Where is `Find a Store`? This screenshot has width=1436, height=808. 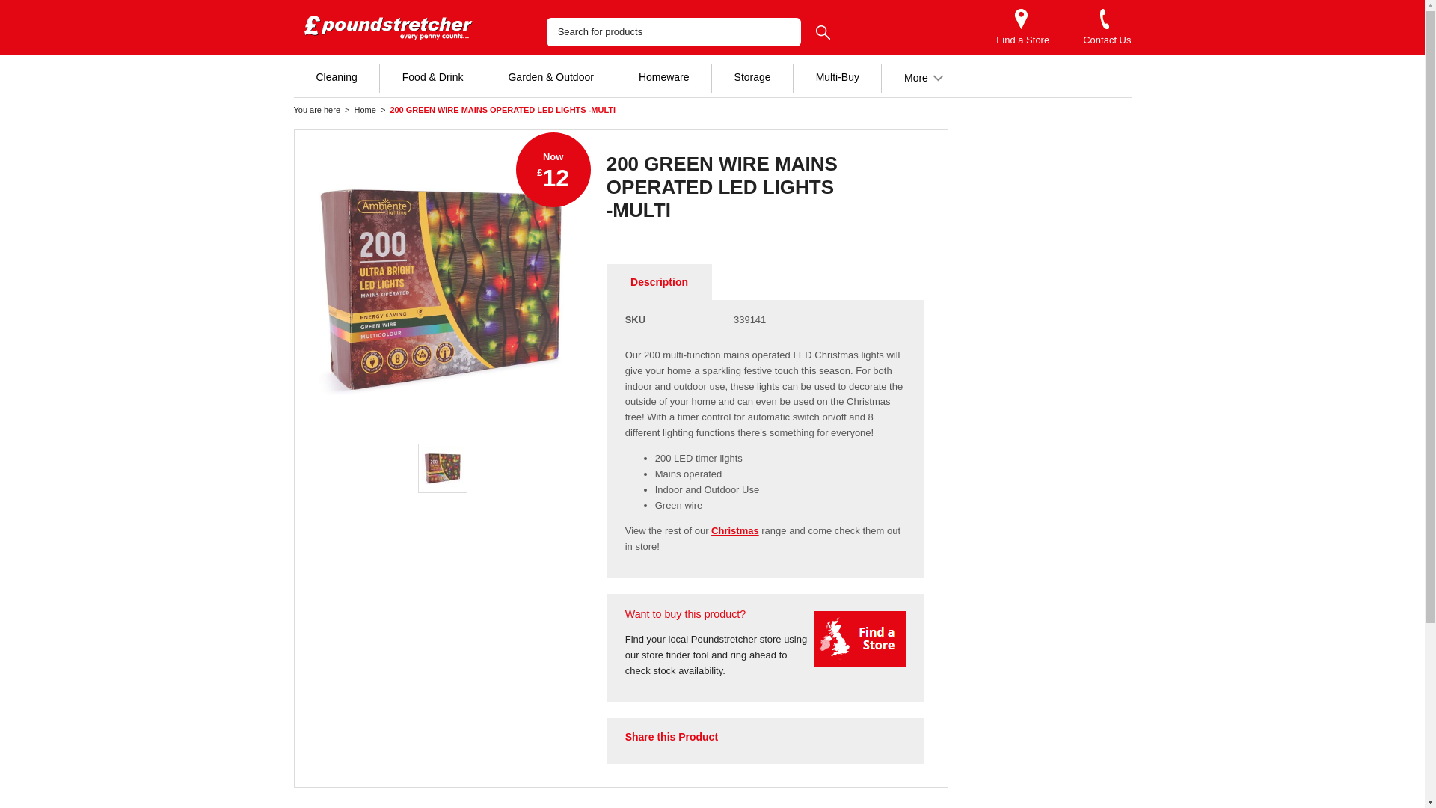 Find a Store is located at coordinates (1023, 40).